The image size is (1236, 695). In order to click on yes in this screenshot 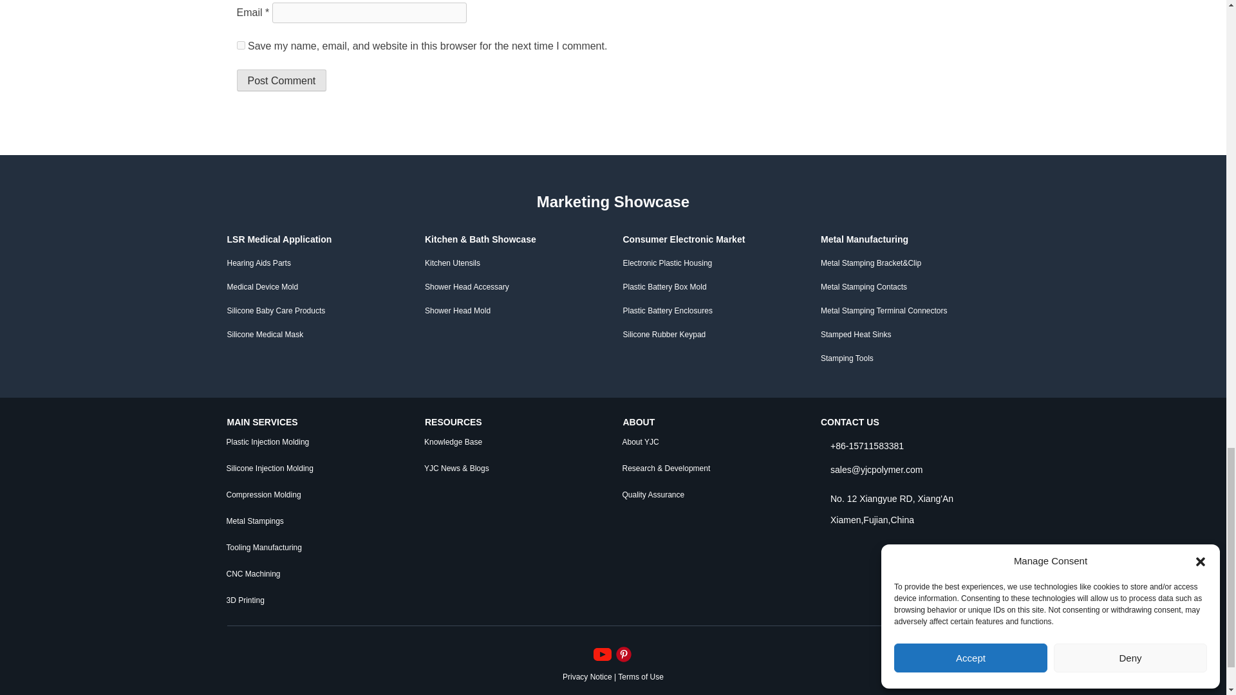, I will do `click(241, 45)`.